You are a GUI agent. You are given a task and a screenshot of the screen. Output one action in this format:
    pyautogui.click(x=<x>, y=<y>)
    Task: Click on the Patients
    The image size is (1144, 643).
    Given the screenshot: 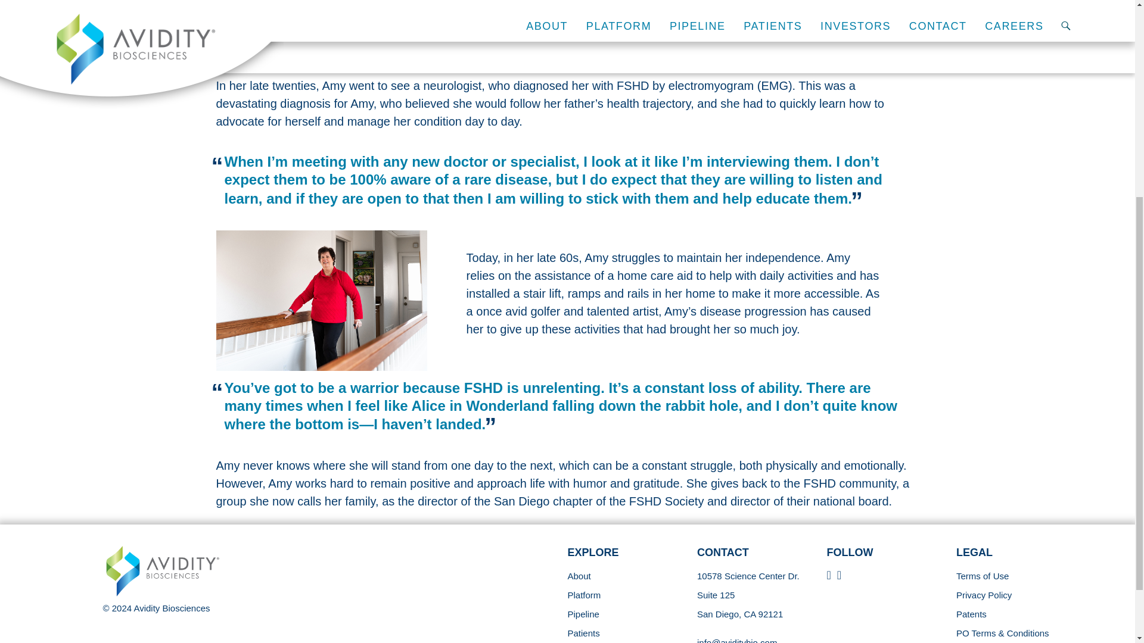 What is the action you would take?
    pyautogui.click(x=583, y=633)
    